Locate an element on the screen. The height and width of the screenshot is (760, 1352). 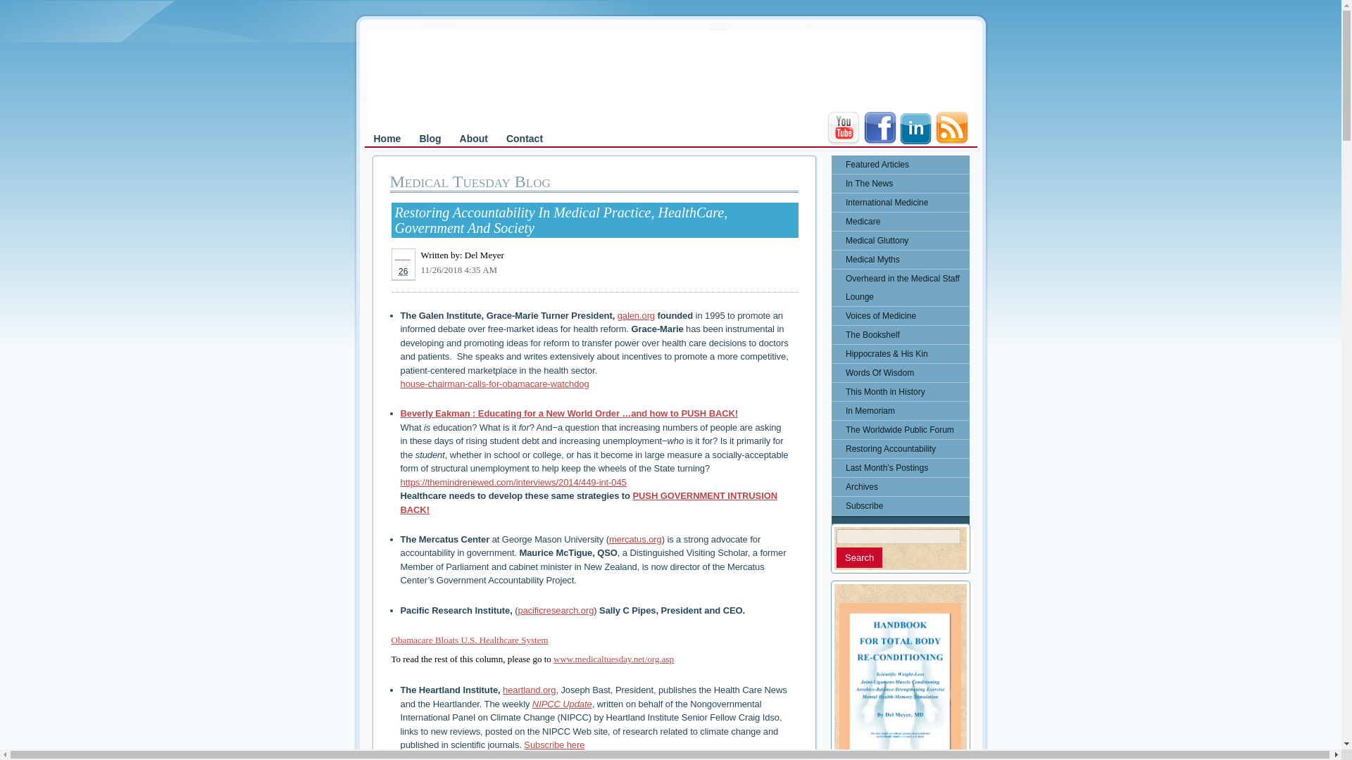
Obamacare Bloats U.S. Healthcare System is located at coordinates (470, 639).